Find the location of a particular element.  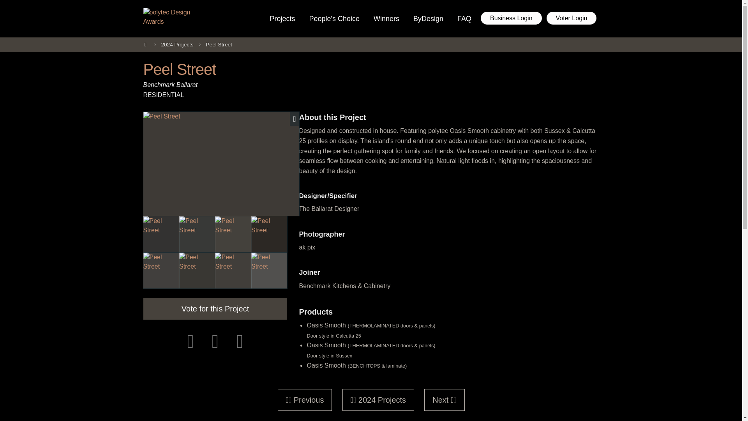

Previous is located at coordinates (305, 400).